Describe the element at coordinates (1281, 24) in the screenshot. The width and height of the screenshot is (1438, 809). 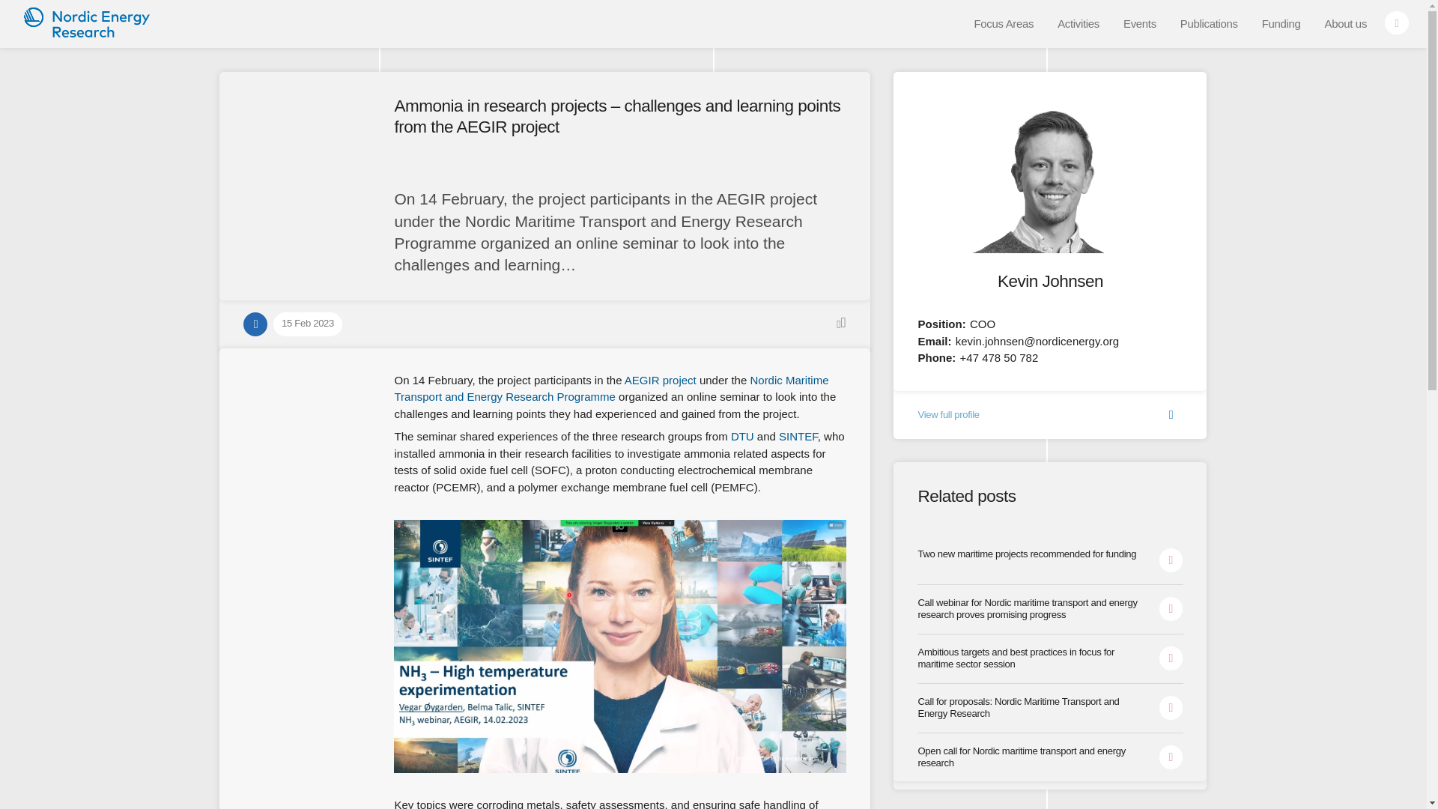
I see `Funding` at that location.